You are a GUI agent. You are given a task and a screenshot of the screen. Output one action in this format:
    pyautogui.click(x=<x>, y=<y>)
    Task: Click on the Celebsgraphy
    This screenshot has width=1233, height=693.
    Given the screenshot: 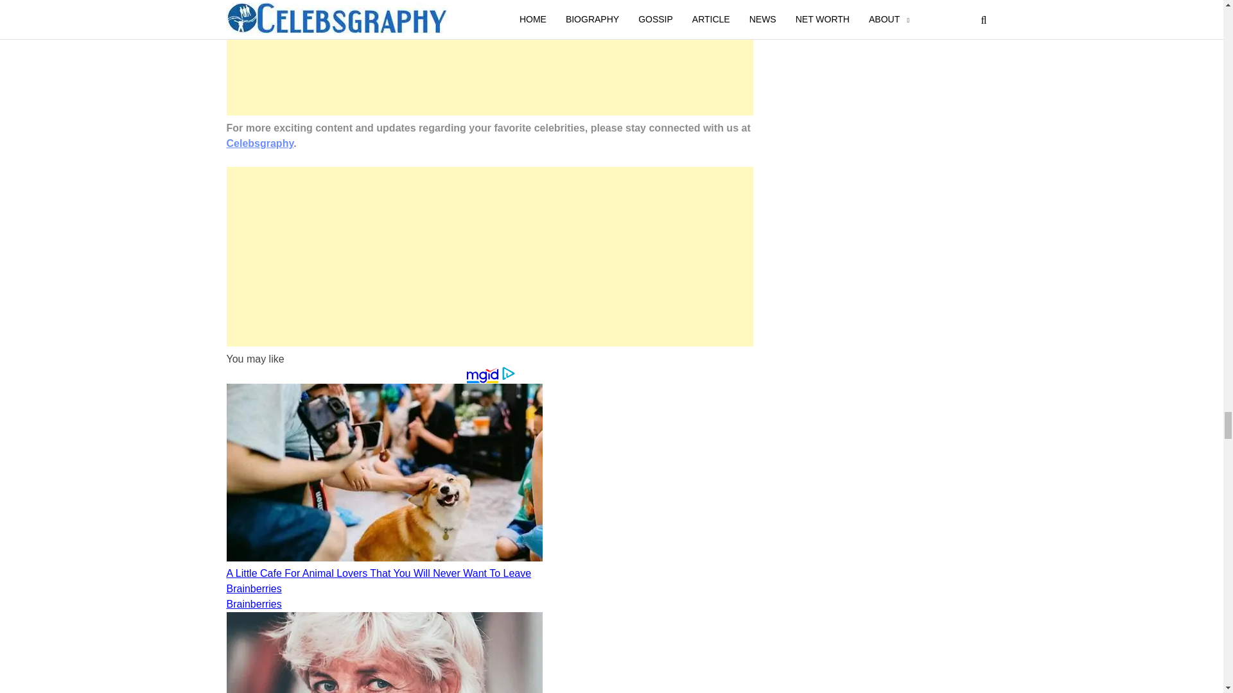 What is the action you would take?
    pyautogui.click(x=259, y=143)
    